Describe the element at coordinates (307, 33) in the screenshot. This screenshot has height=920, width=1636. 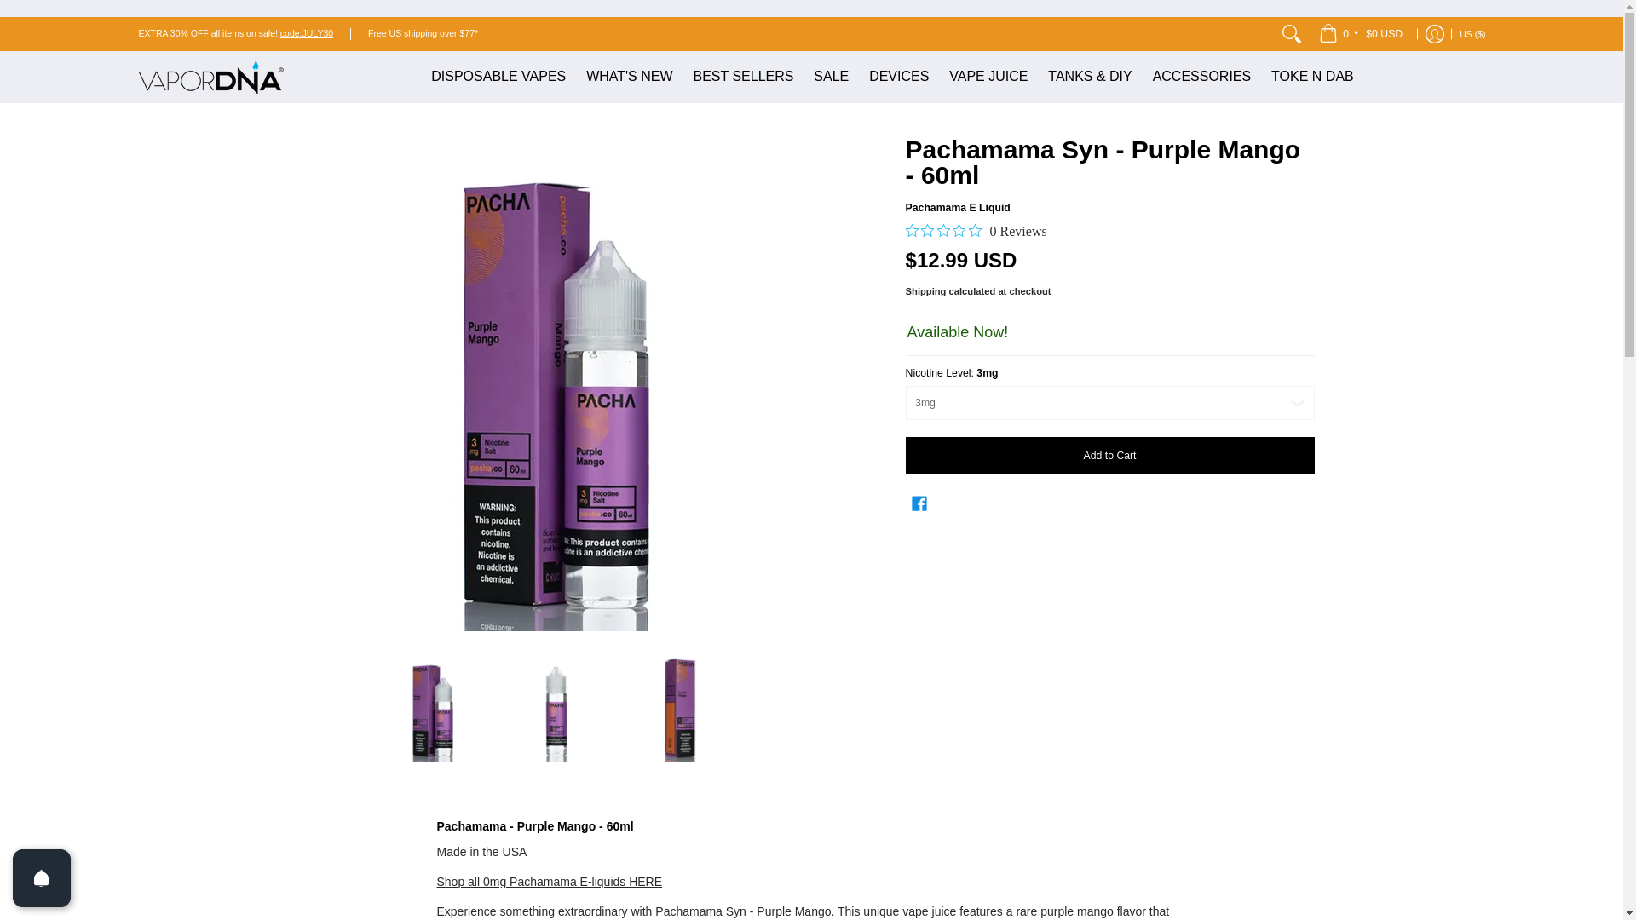
I see `code:JULY30` at that location.